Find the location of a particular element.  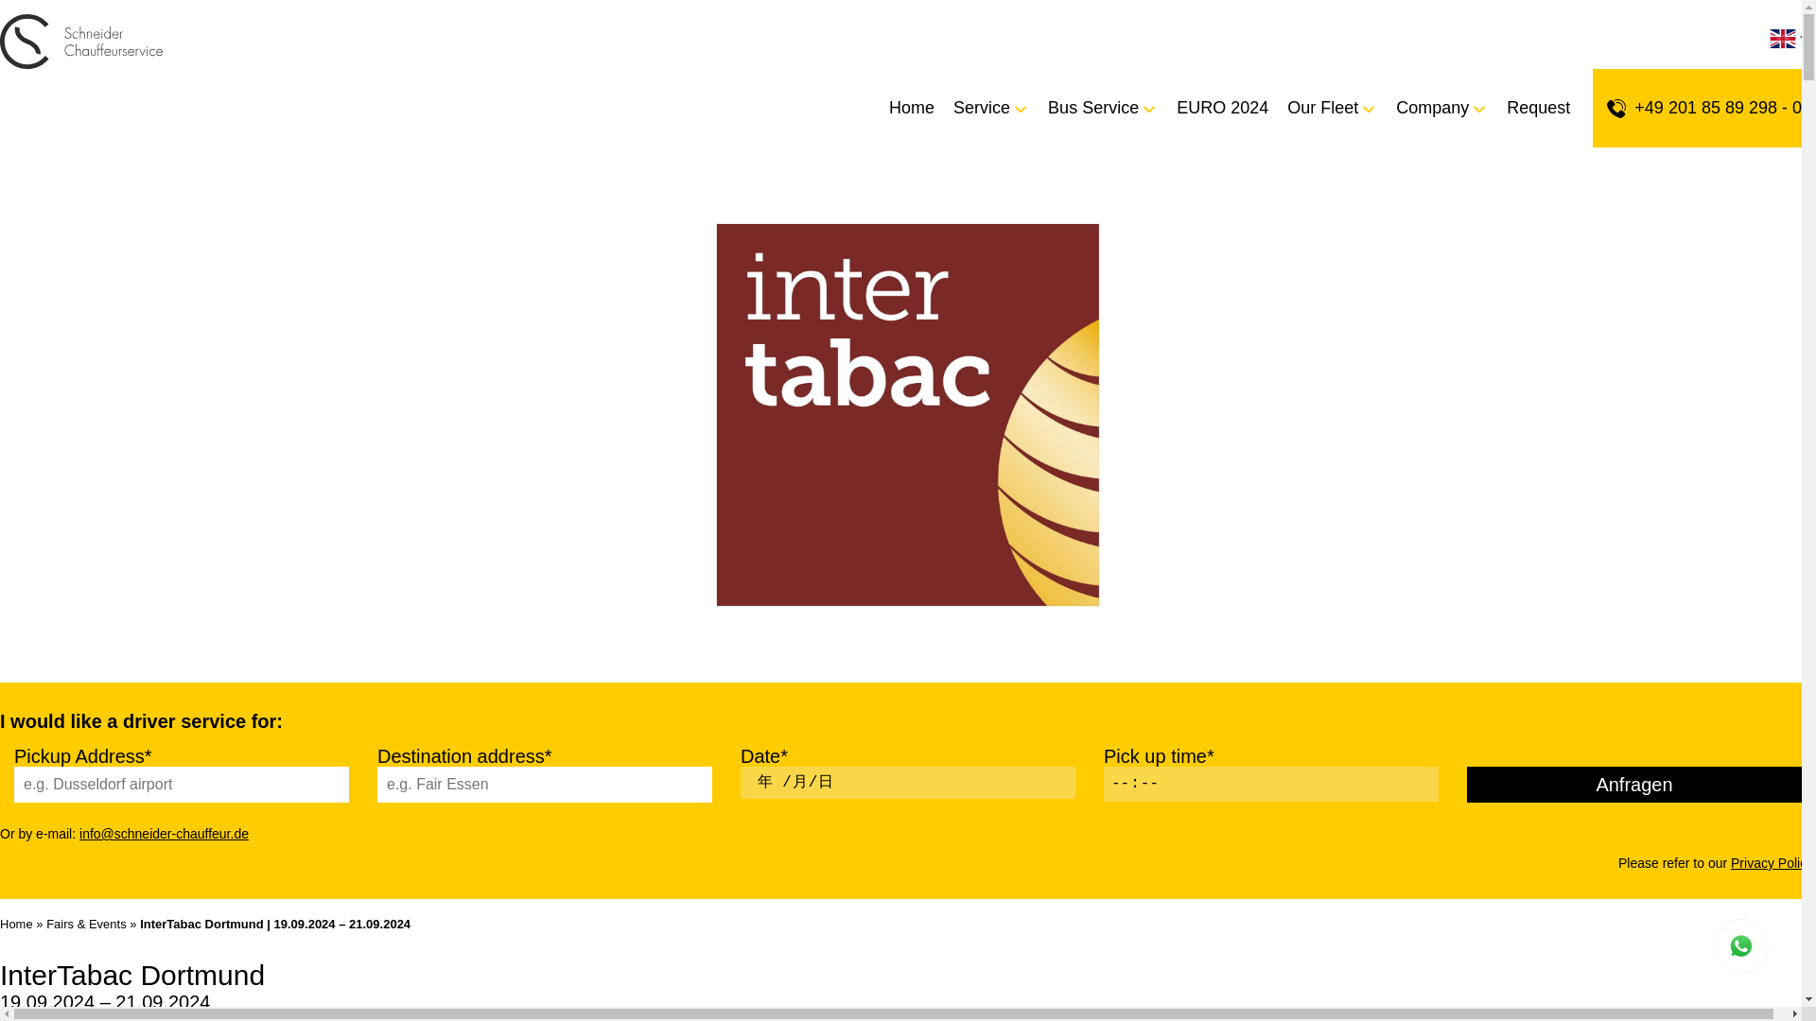

Anfragen is located at coordinates (1634, 785).